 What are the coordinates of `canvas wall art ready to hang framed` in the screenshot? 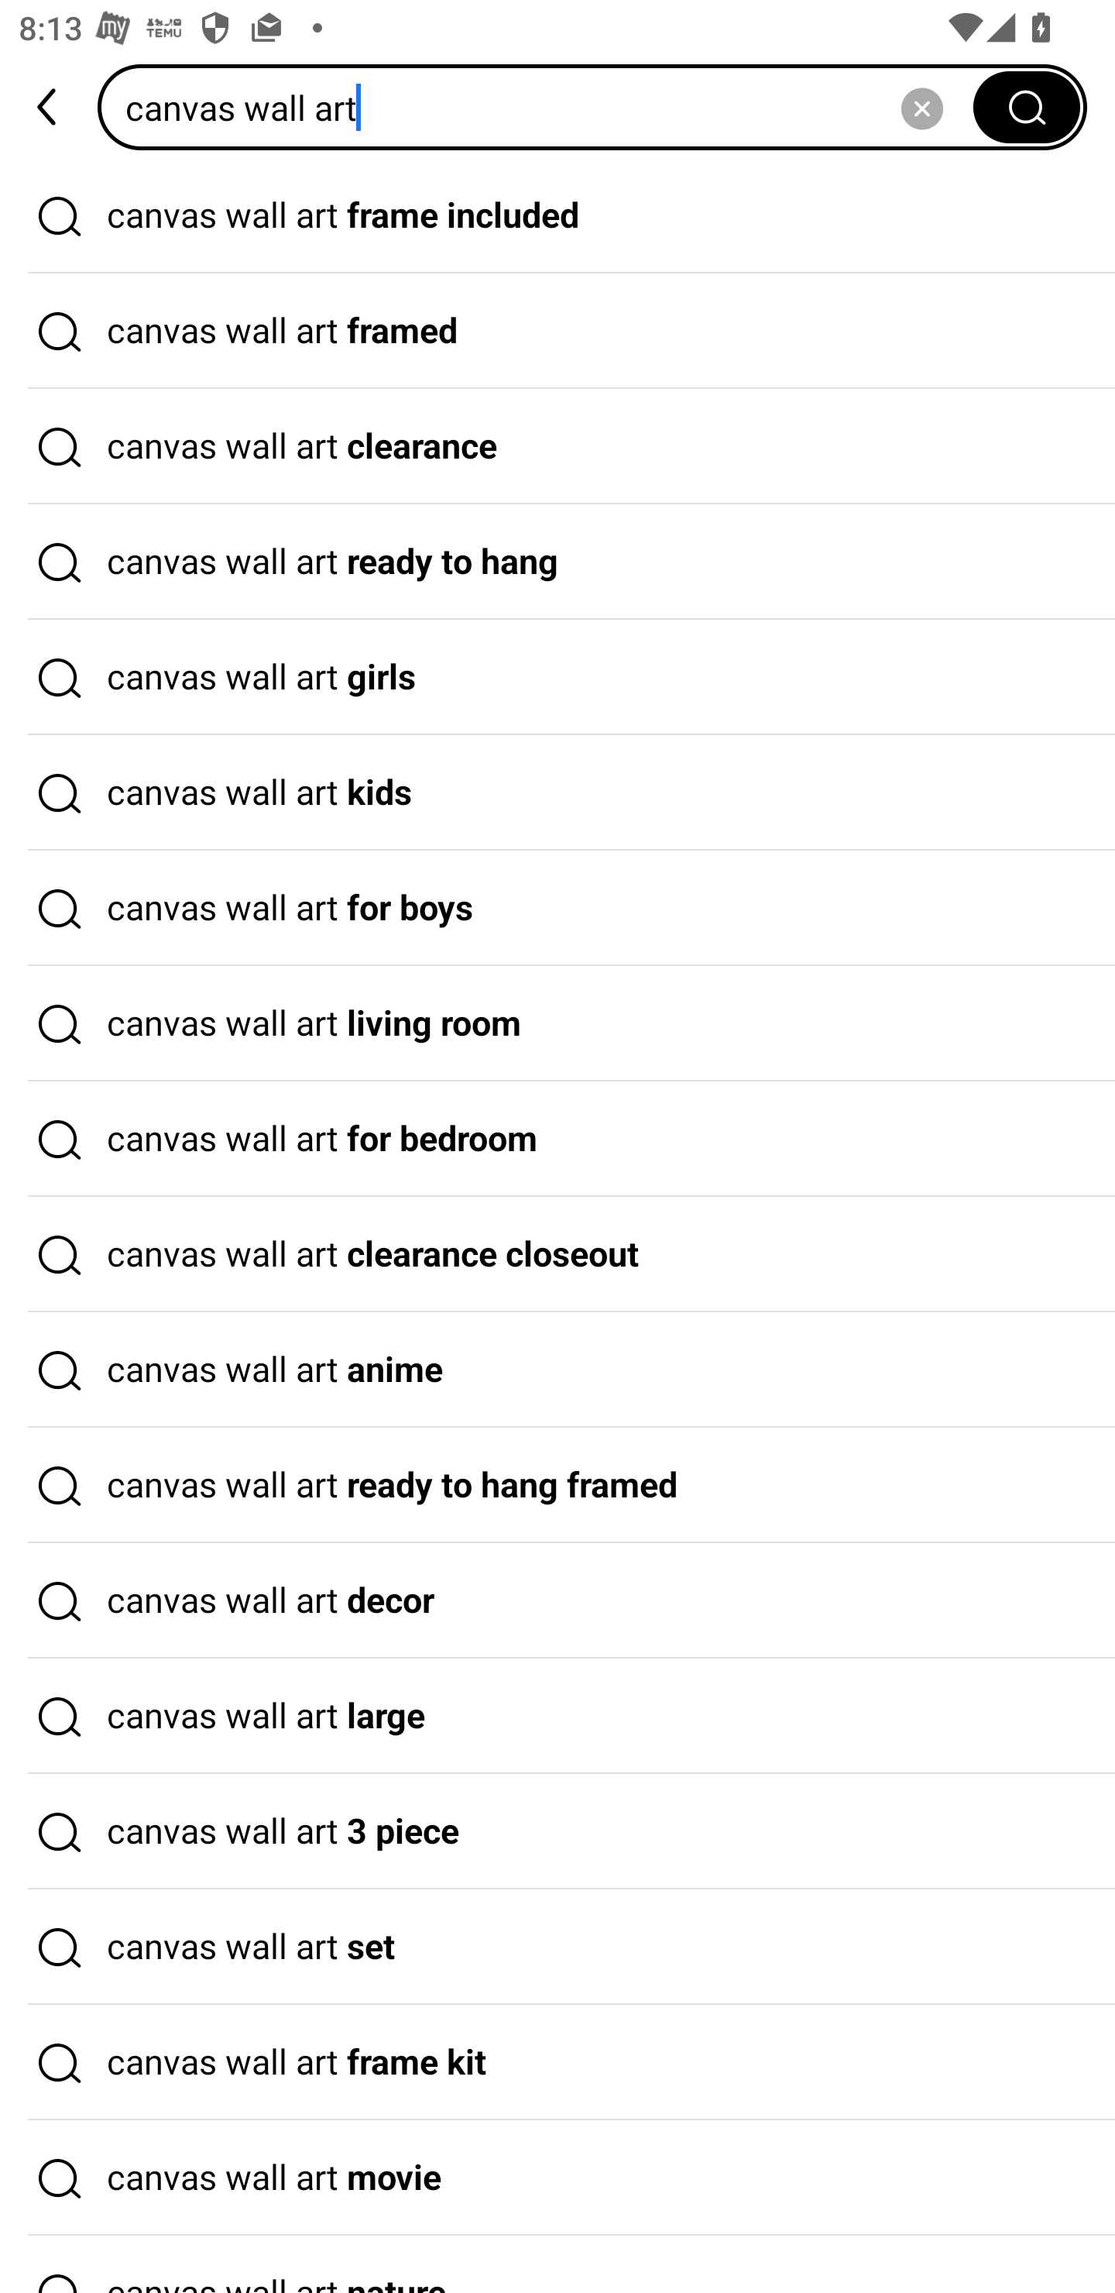 It's located at (557, 1486).